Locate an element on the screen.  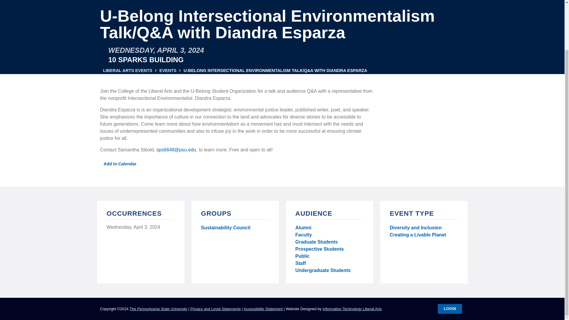
Accessibility Statement is located at coordinates (263, 309).